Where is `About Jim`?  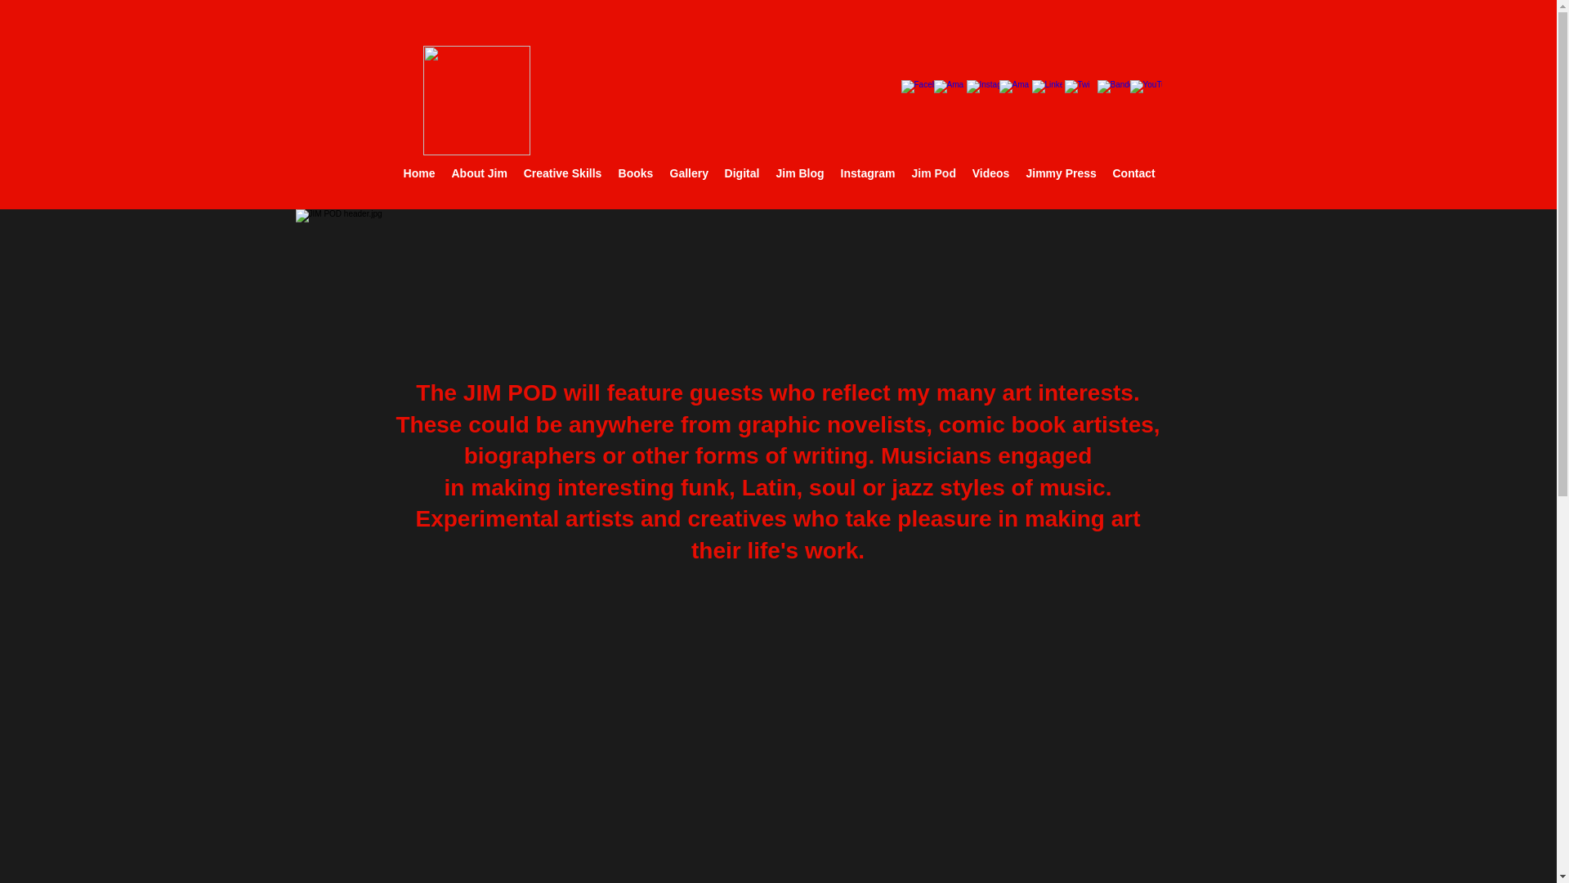 About Jim is located at coordinates (478, 173).